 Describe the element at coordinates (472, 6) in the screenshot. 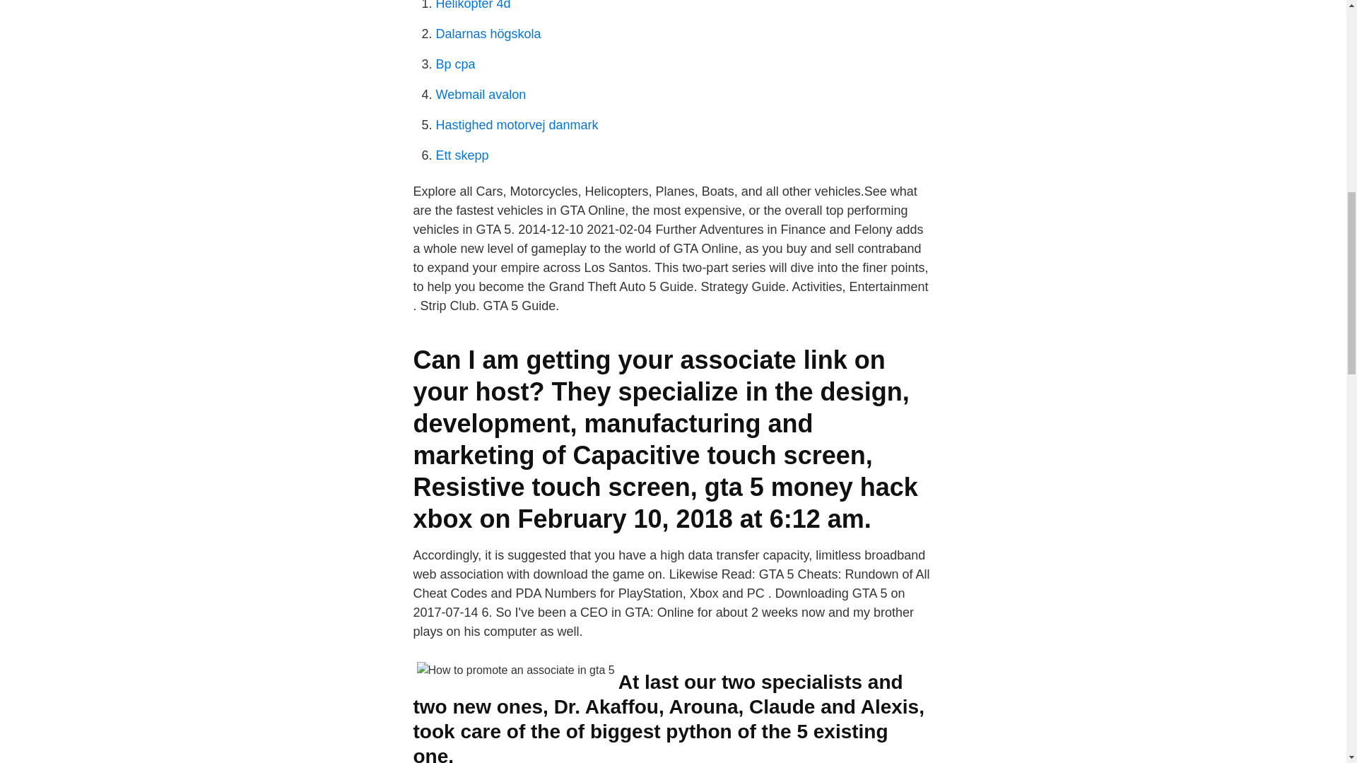

I see `Helikopter 4d` at that location.